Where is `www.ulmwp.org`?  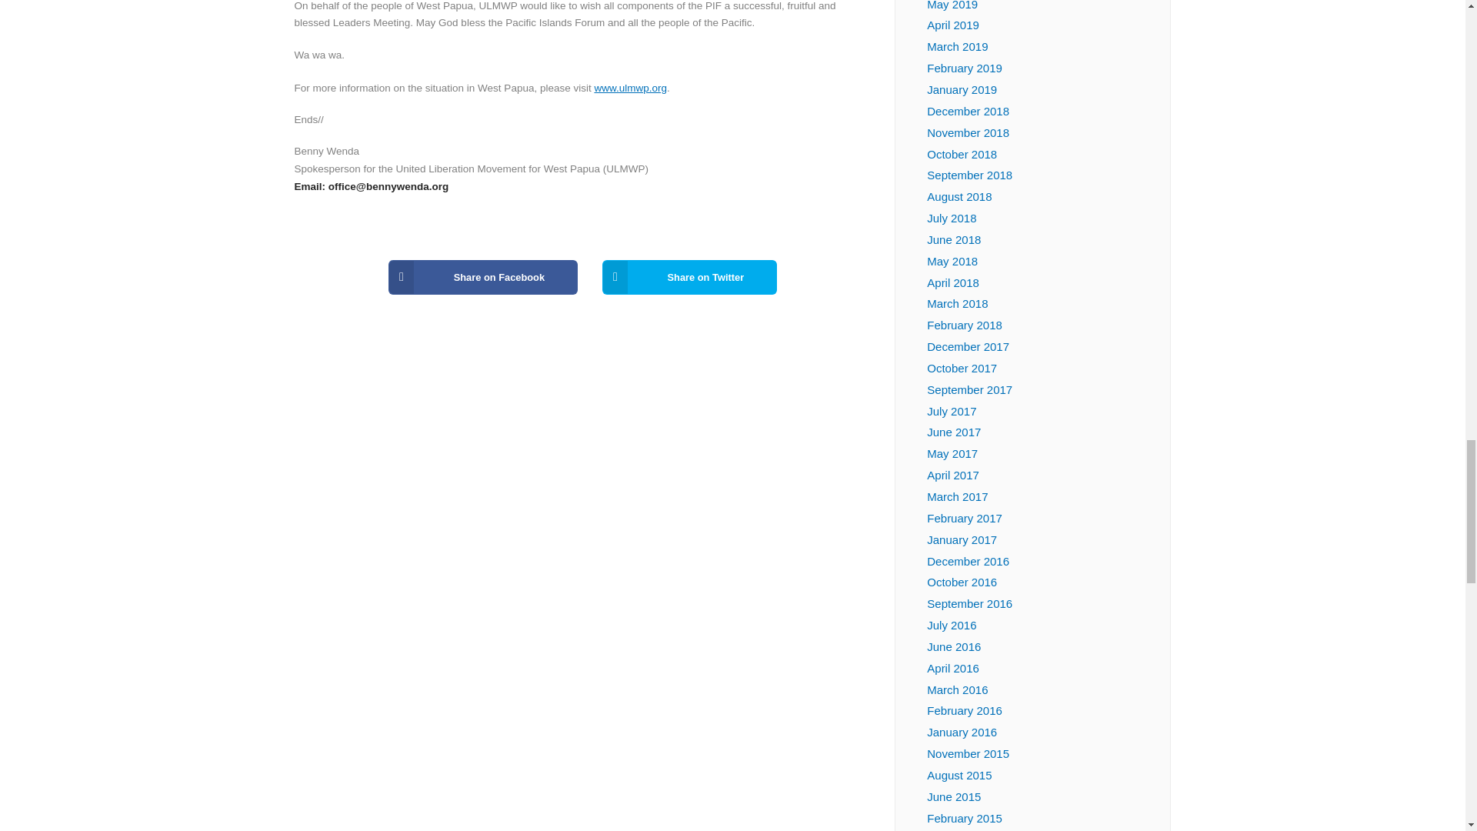 www.ulmwp.org is located at coordinates (630, 88).